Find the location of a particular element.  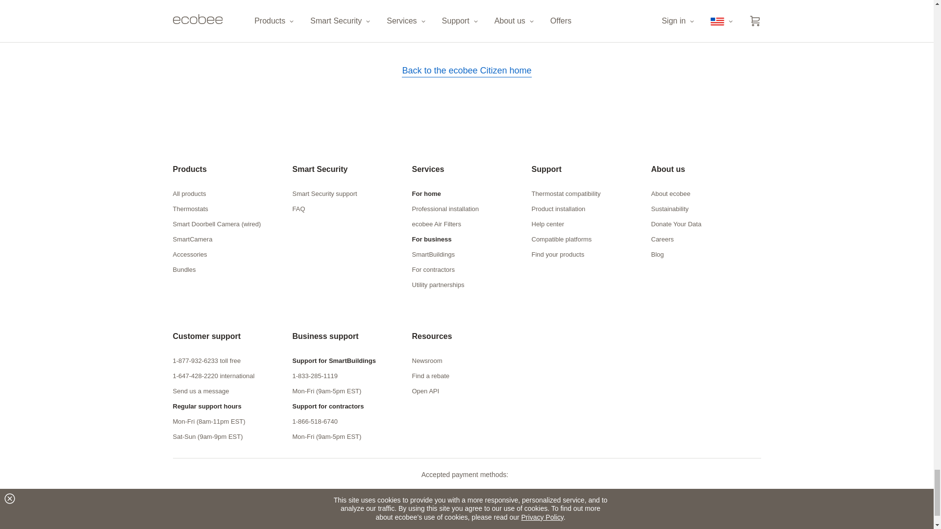

Twitter is located at coordinates (689, 525).